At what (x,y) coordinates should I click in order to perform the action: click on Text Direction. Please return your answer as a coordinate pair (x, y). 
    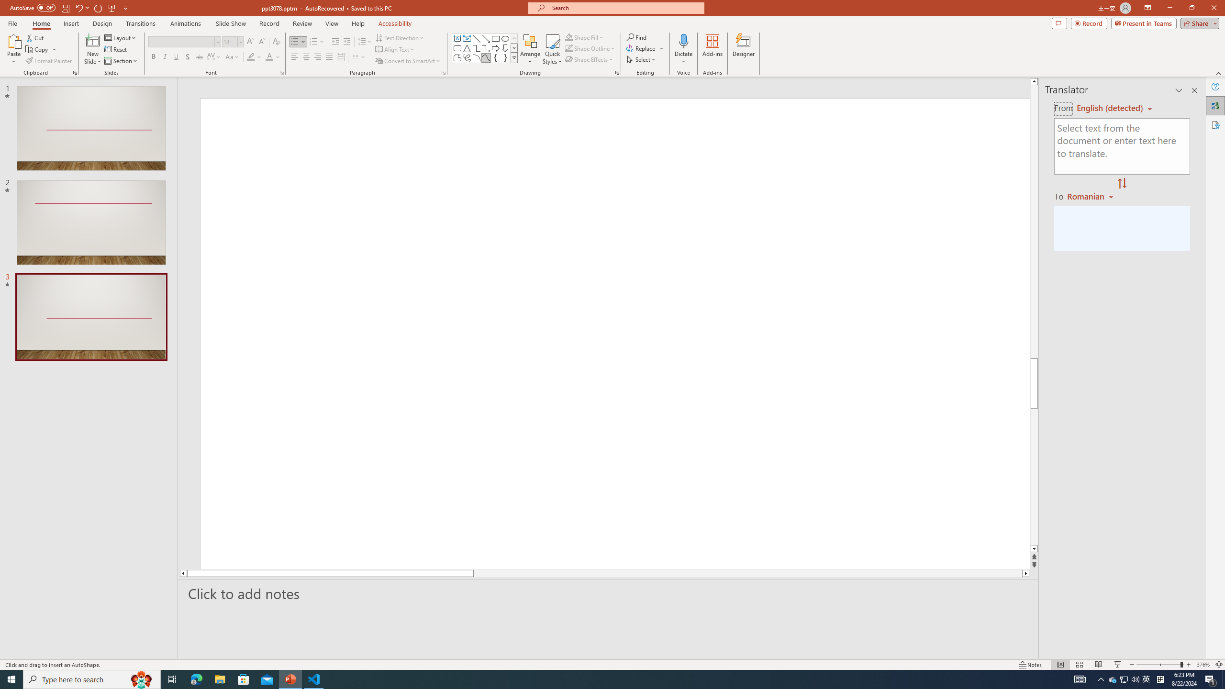
    Looking at the image, I should click on (400, 37).